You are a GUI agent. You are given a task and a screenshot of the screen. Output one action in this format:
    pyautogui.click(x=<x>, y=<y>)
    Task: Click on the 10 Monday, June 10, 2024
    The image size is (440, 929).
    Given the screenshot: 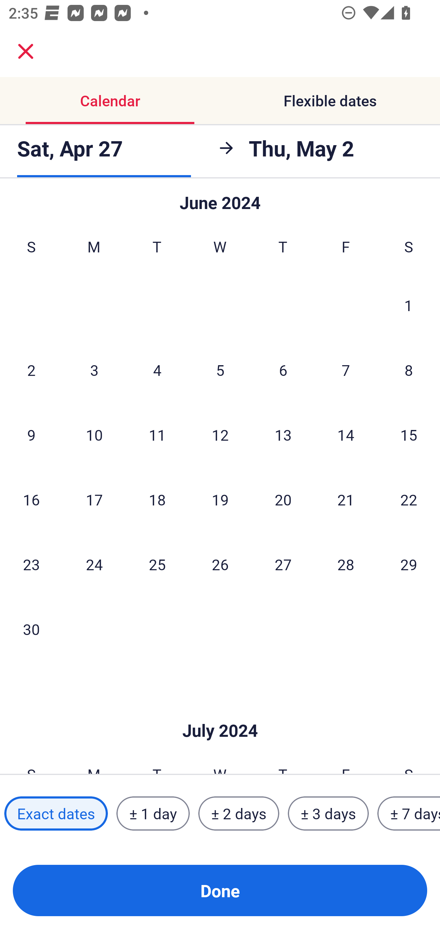 What is the action you would take?
    pyautogui.click(x=94, y=435)
    